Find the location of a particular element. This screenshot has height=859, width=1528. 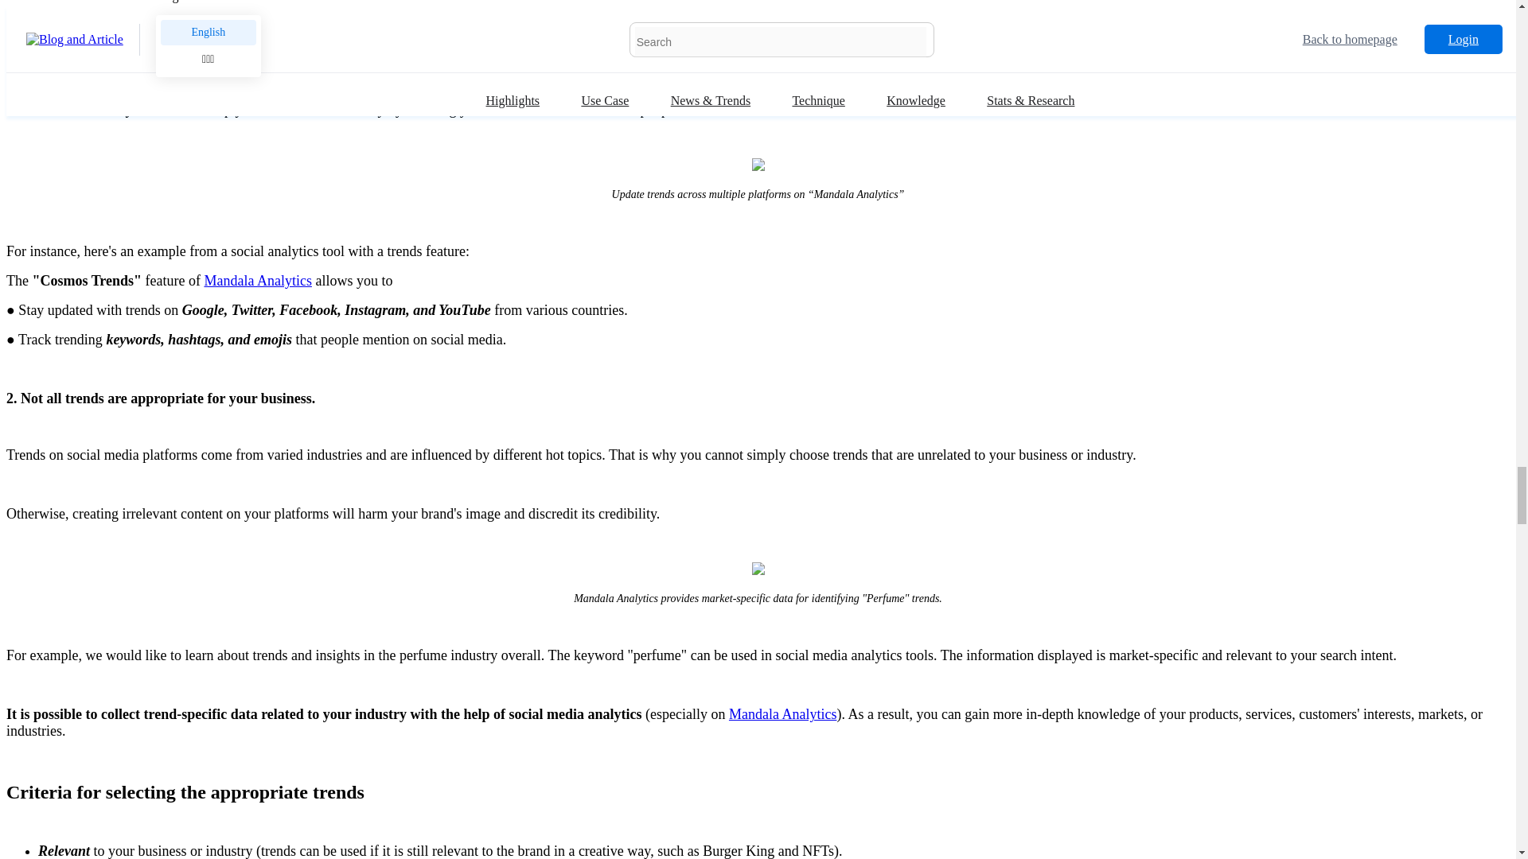

Mandala Analytics is located at coordinates (782, 714).